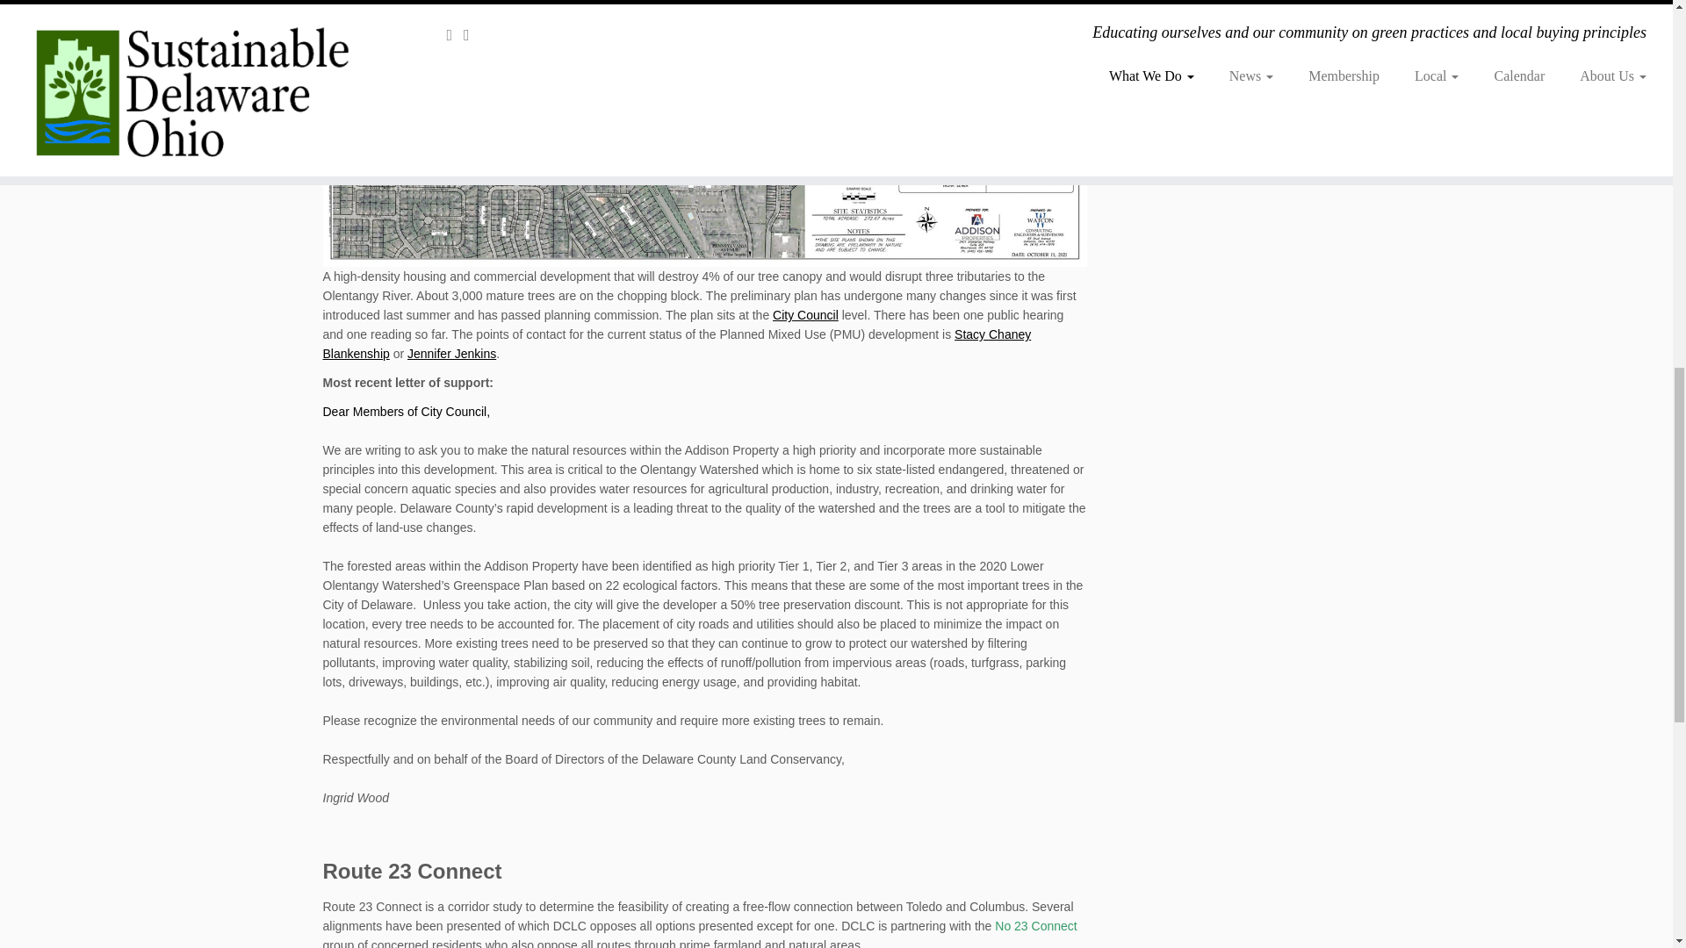  Describe the element at coordinates (678, 344) in the screenshot. I see `Stacy Chaney Blankenship` at that location.